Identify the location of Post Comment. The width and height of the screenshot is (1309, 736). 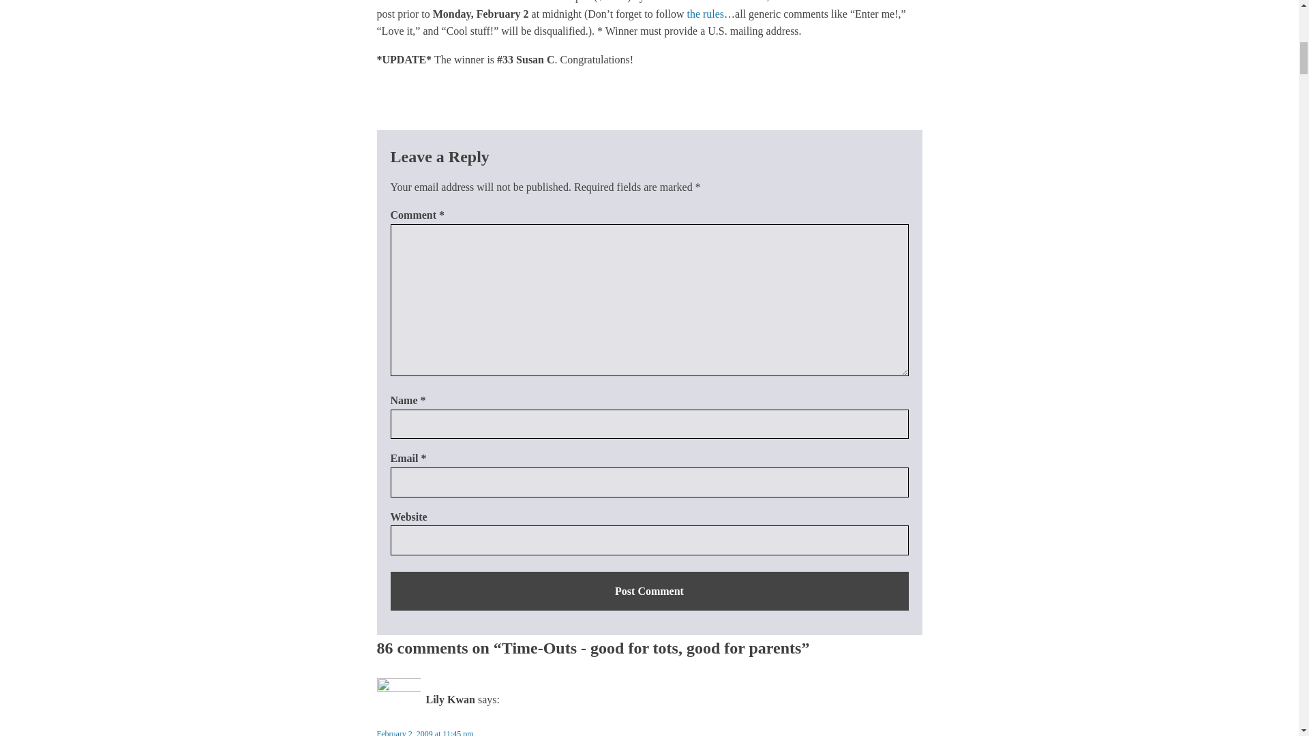
(649, 592).